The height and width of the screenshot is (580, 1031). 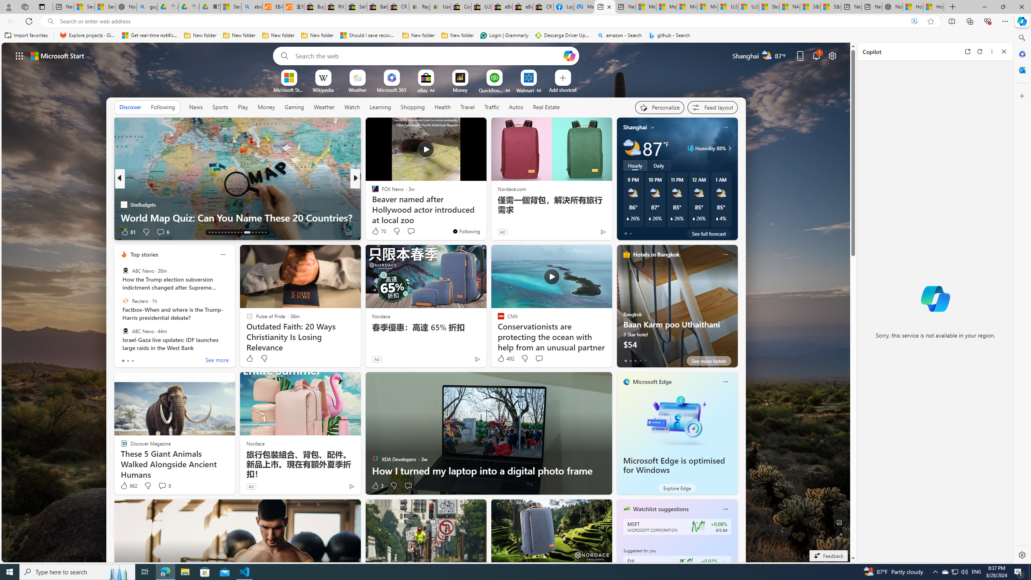 I want to click on How to Use a Monitor With Your Closed Laptop, so click(x=934, y=7).